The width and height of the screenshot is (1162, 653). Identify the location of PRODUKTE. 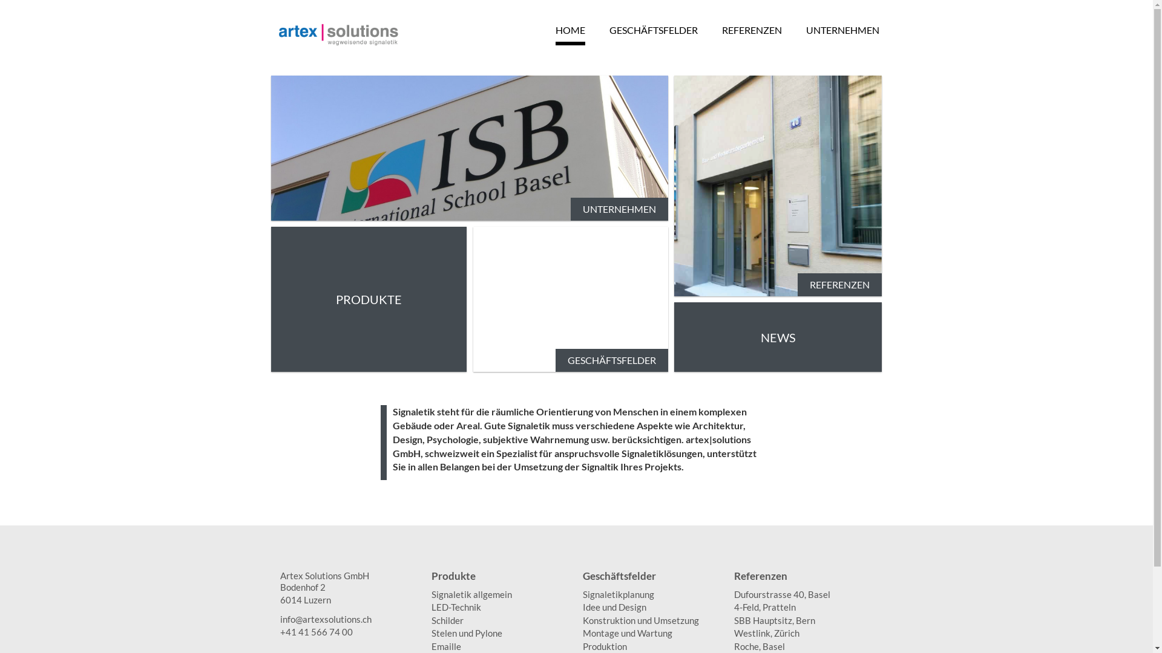
(369, 299).